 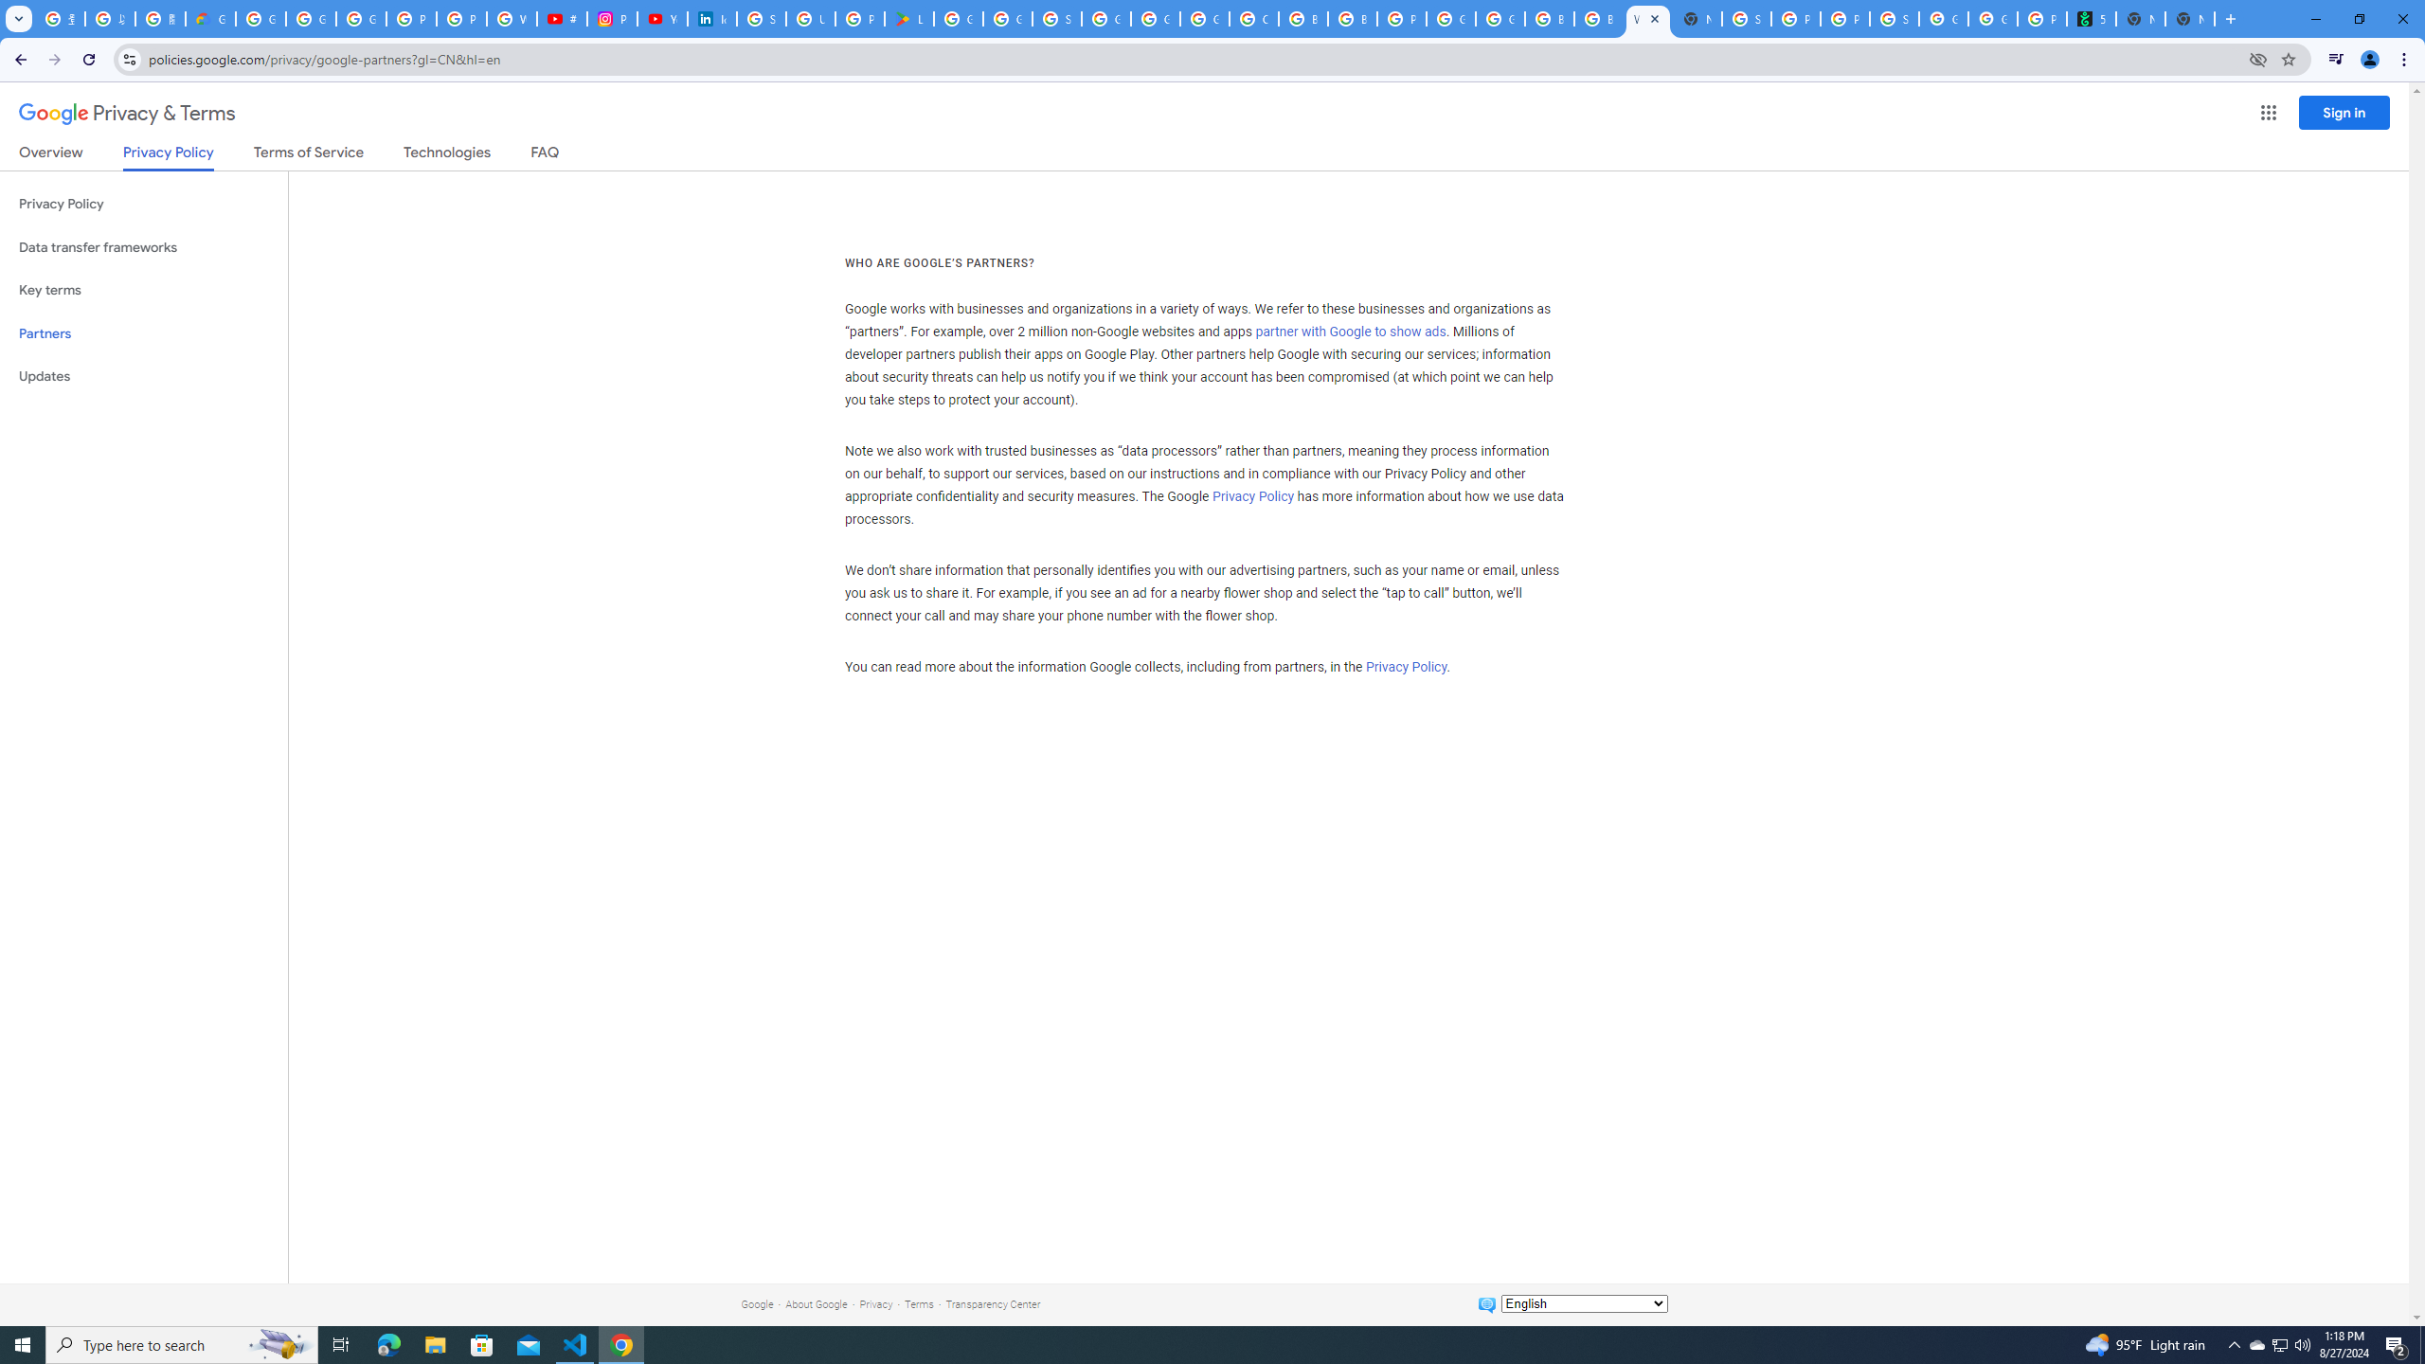 What do you see at coordinates (1008, 19) in the screenshot?
I see `Google Workspace - Specific Terms` at bounding box center [1008, 19].